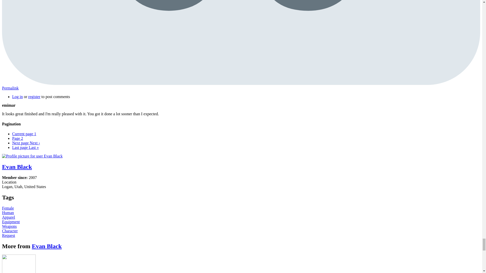 The height and width of the screenshot is (273, 486). Describe the element at coordinates (47, 246) in the screenshot. I see `View user profile.` at that location.